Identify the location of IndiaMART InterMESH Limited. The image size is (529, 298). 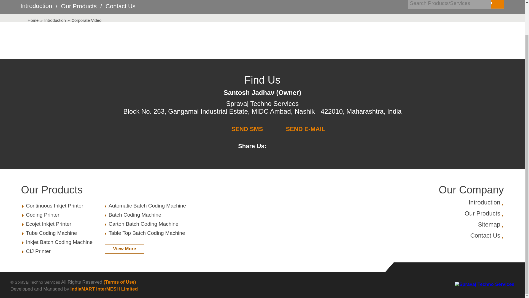
(104, 289).